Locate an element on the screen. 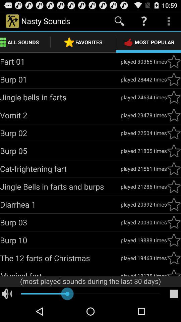  click a favorite is located at coordinates (174, 222).